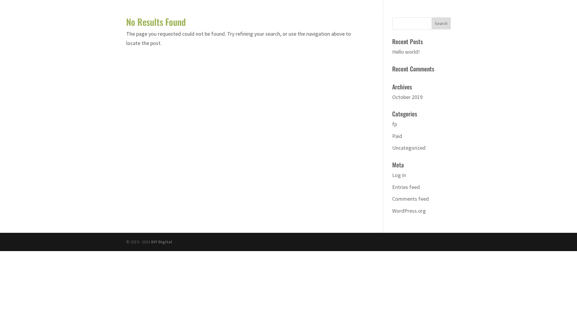  I want to click on DIY DIGITAL HOME, so click(514, 17).